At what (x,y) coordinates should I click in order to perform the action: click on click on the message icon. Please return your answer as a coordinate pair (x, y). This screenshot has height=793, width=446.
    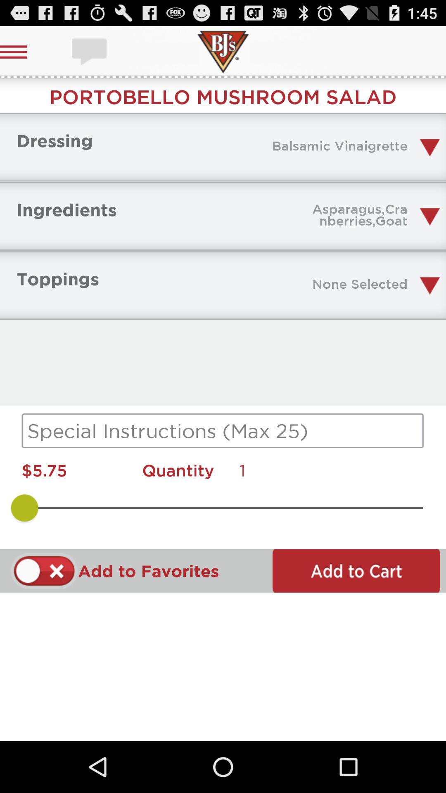
    Looking at the image, I should click on (90, 52).